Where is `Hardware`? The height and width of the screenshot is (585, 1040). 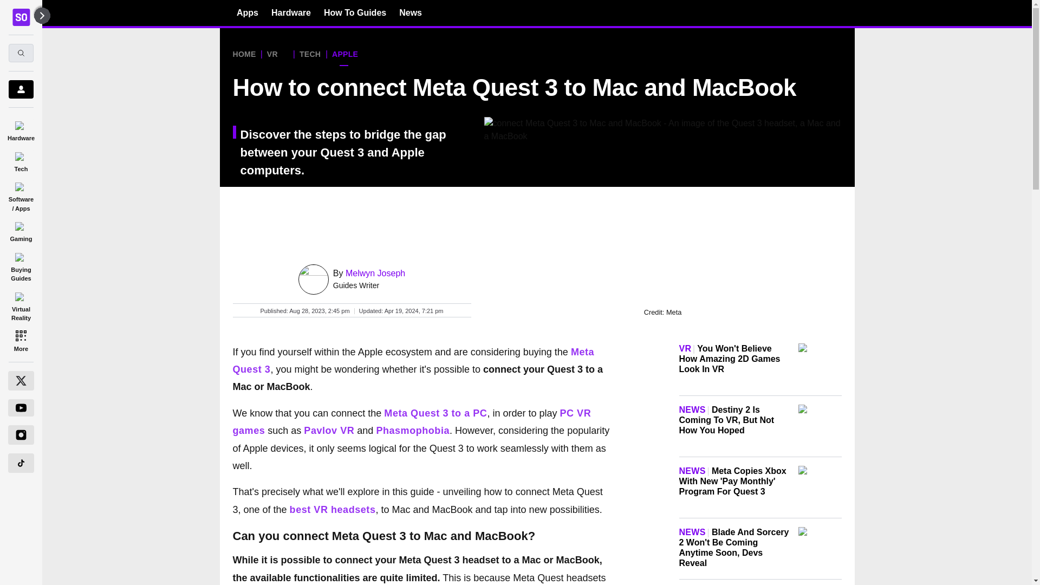
Hardware is located at coordinates (21, 129).